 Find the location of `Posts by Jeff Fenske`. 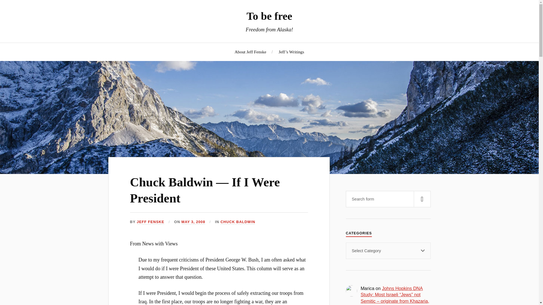

Posts by Jeff Fenske is located at coordinates (150, 222).